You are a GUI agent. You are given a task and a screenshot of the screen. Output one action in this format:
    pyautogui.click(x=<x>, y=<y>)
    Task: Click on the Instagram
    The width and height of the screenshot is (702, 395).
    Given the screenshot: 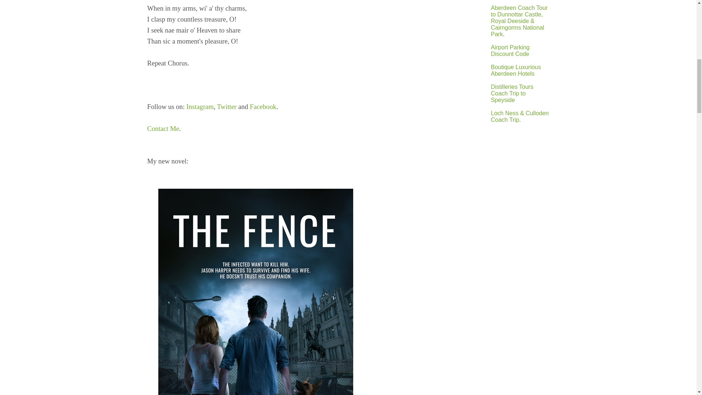 What is the action you would take?
    pyautogui.click(x=200, y=106)
    